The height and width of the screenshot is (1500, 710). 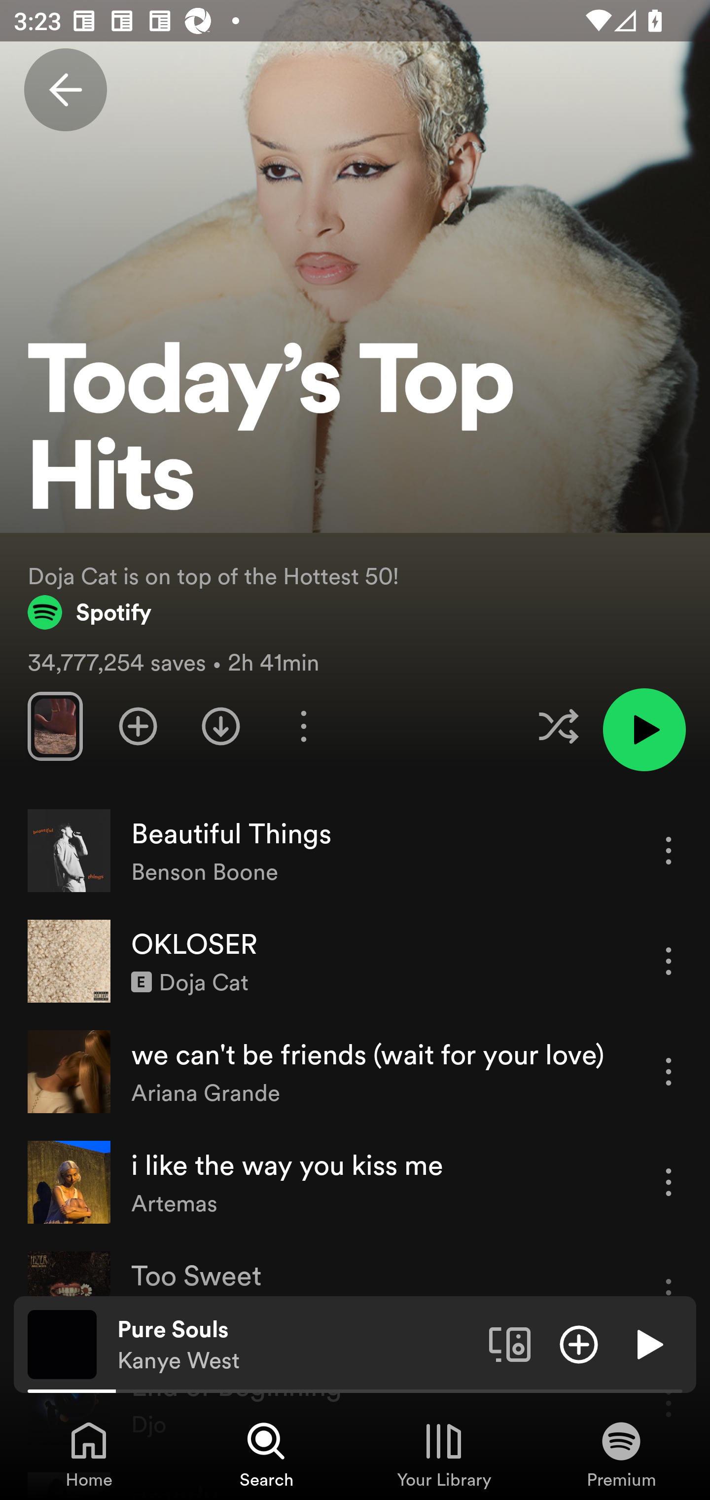 I want to click on Enable shuffle for this playlist, so click(x=558, y=726).